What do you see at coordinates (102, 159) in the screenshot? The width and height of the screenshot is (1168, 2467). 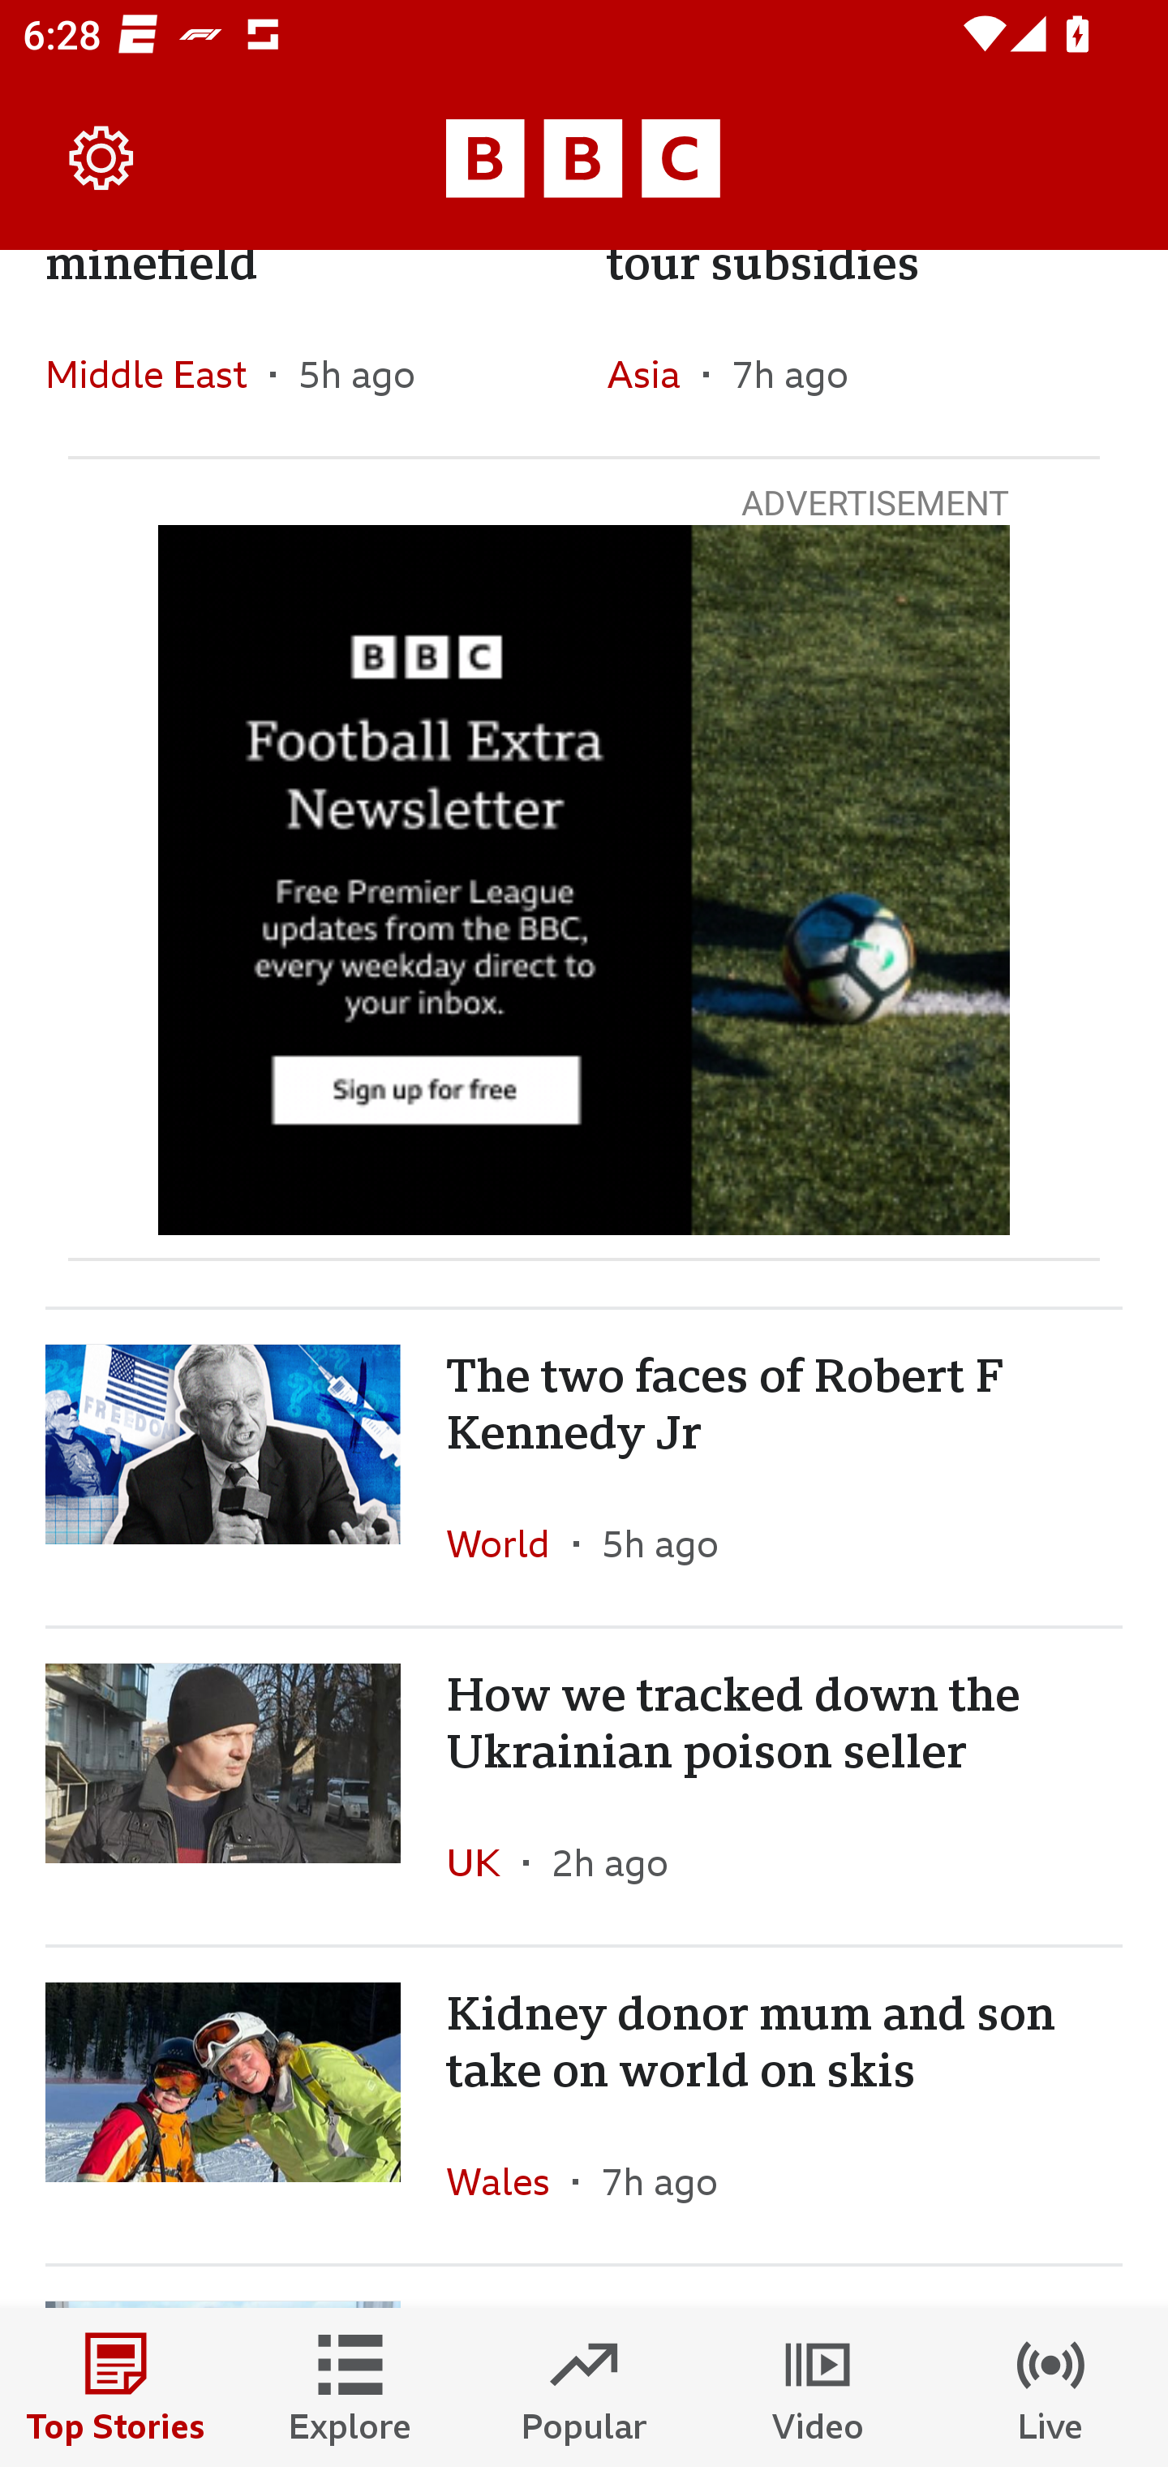 I see `Settings` at bounding box center [102, 159].